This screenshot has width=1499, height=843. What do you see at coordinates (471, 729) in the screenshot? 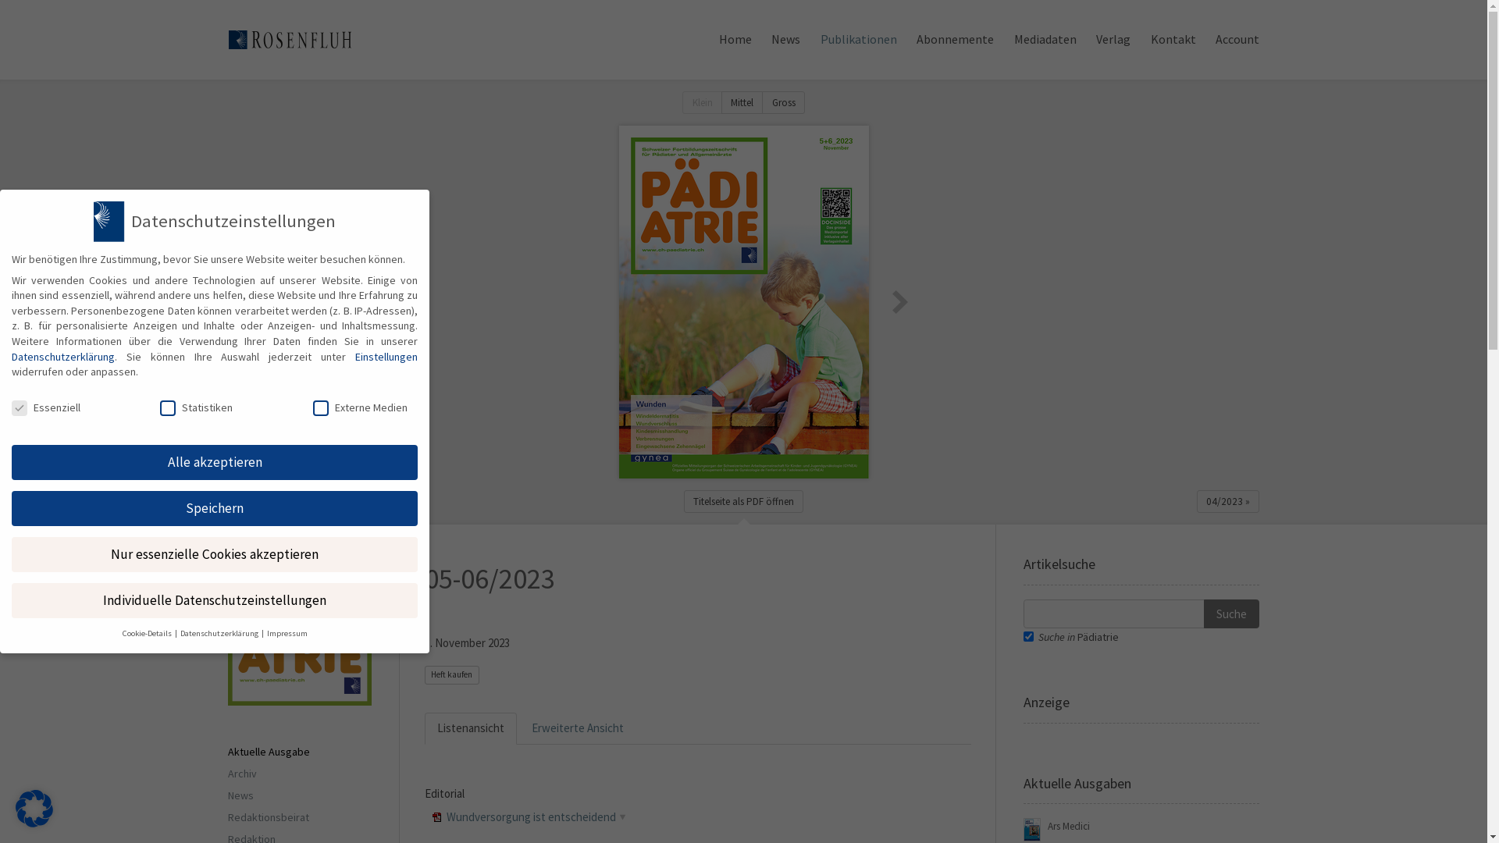
I see `Listenansicht` at bounding box center [471, 729].